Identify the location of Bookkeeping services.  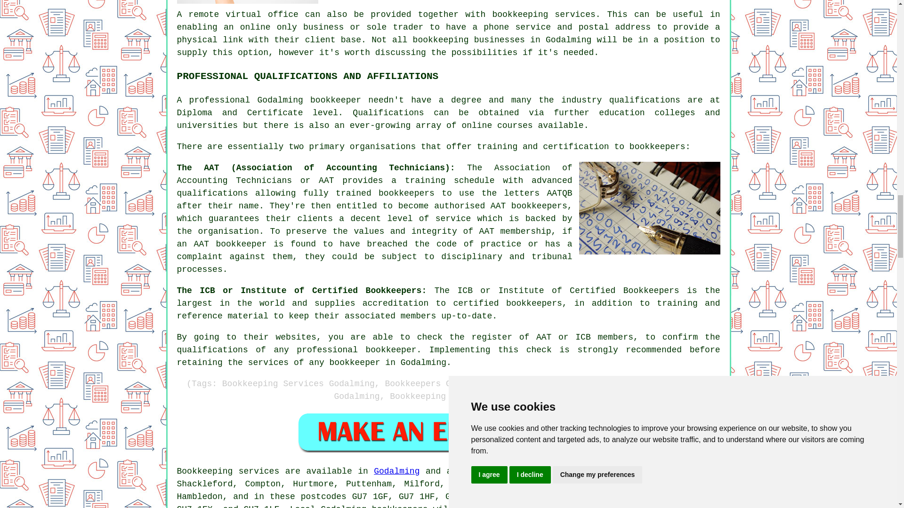
(228, 471).